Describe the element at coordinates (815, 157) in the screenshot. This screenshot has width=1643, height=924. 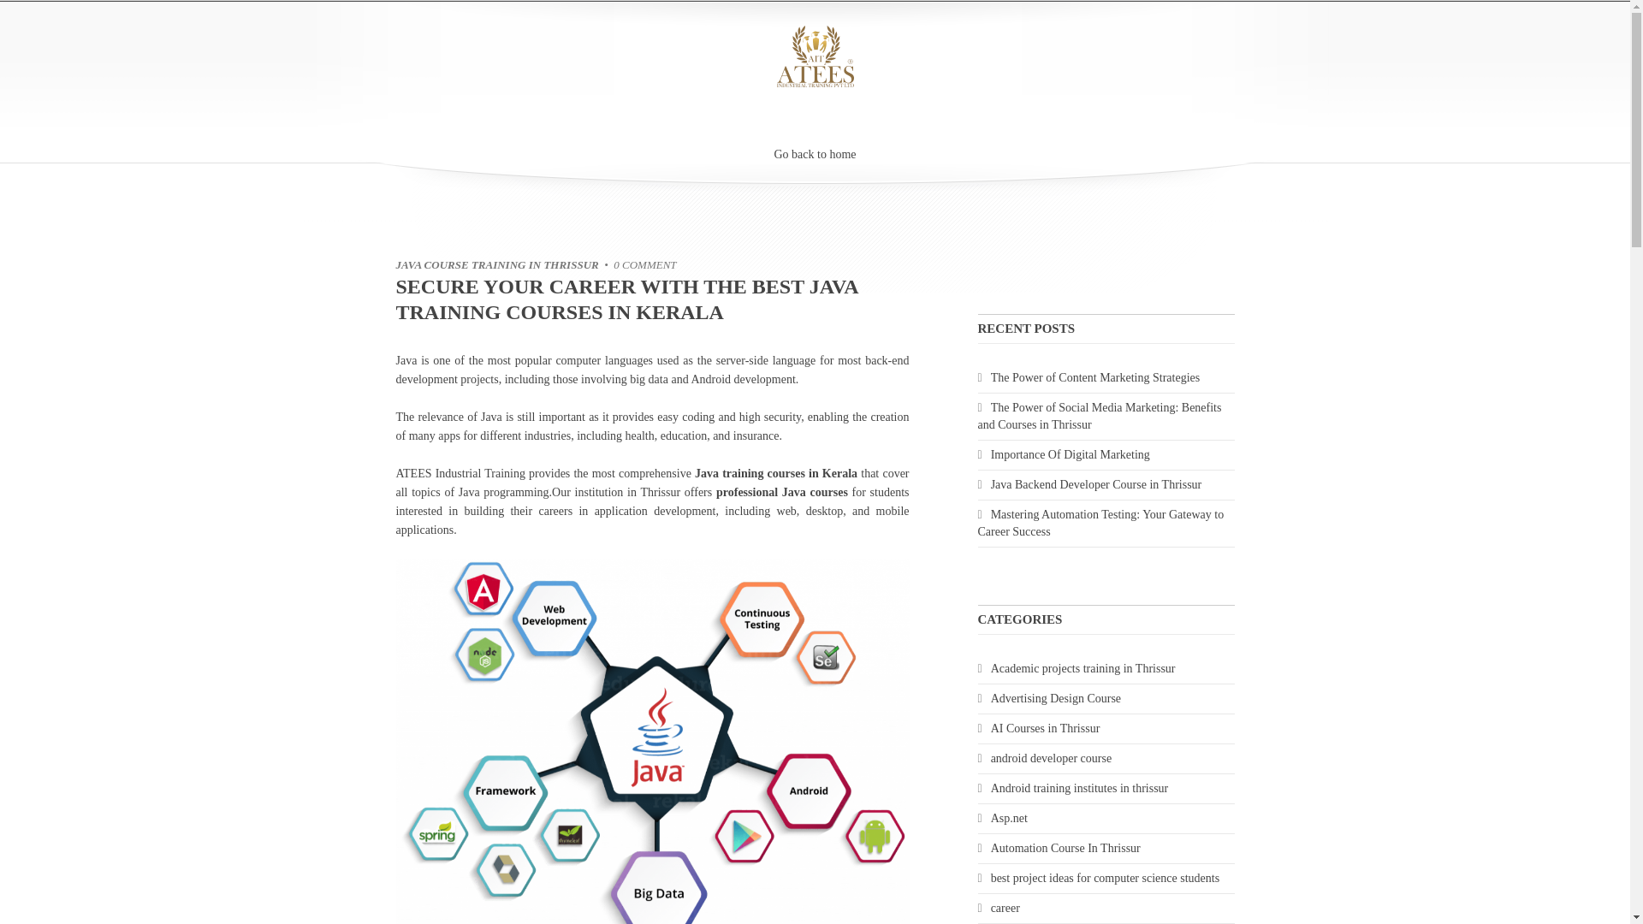
I see `Go back to home` at that location.